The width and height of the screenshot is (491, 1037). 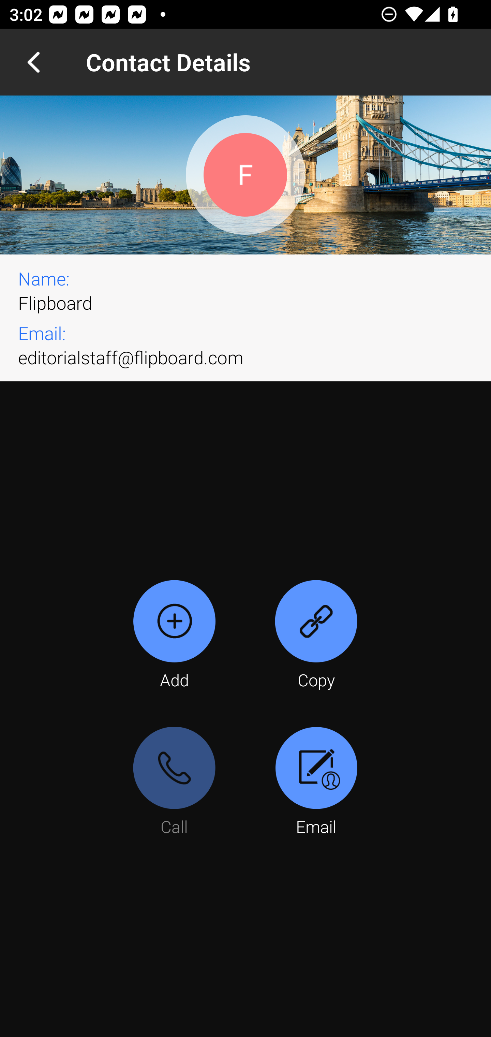 What do you see at coordinates (33, 62) in the screenshot?
I see `Navigate up` at bounding box center [33, 62].